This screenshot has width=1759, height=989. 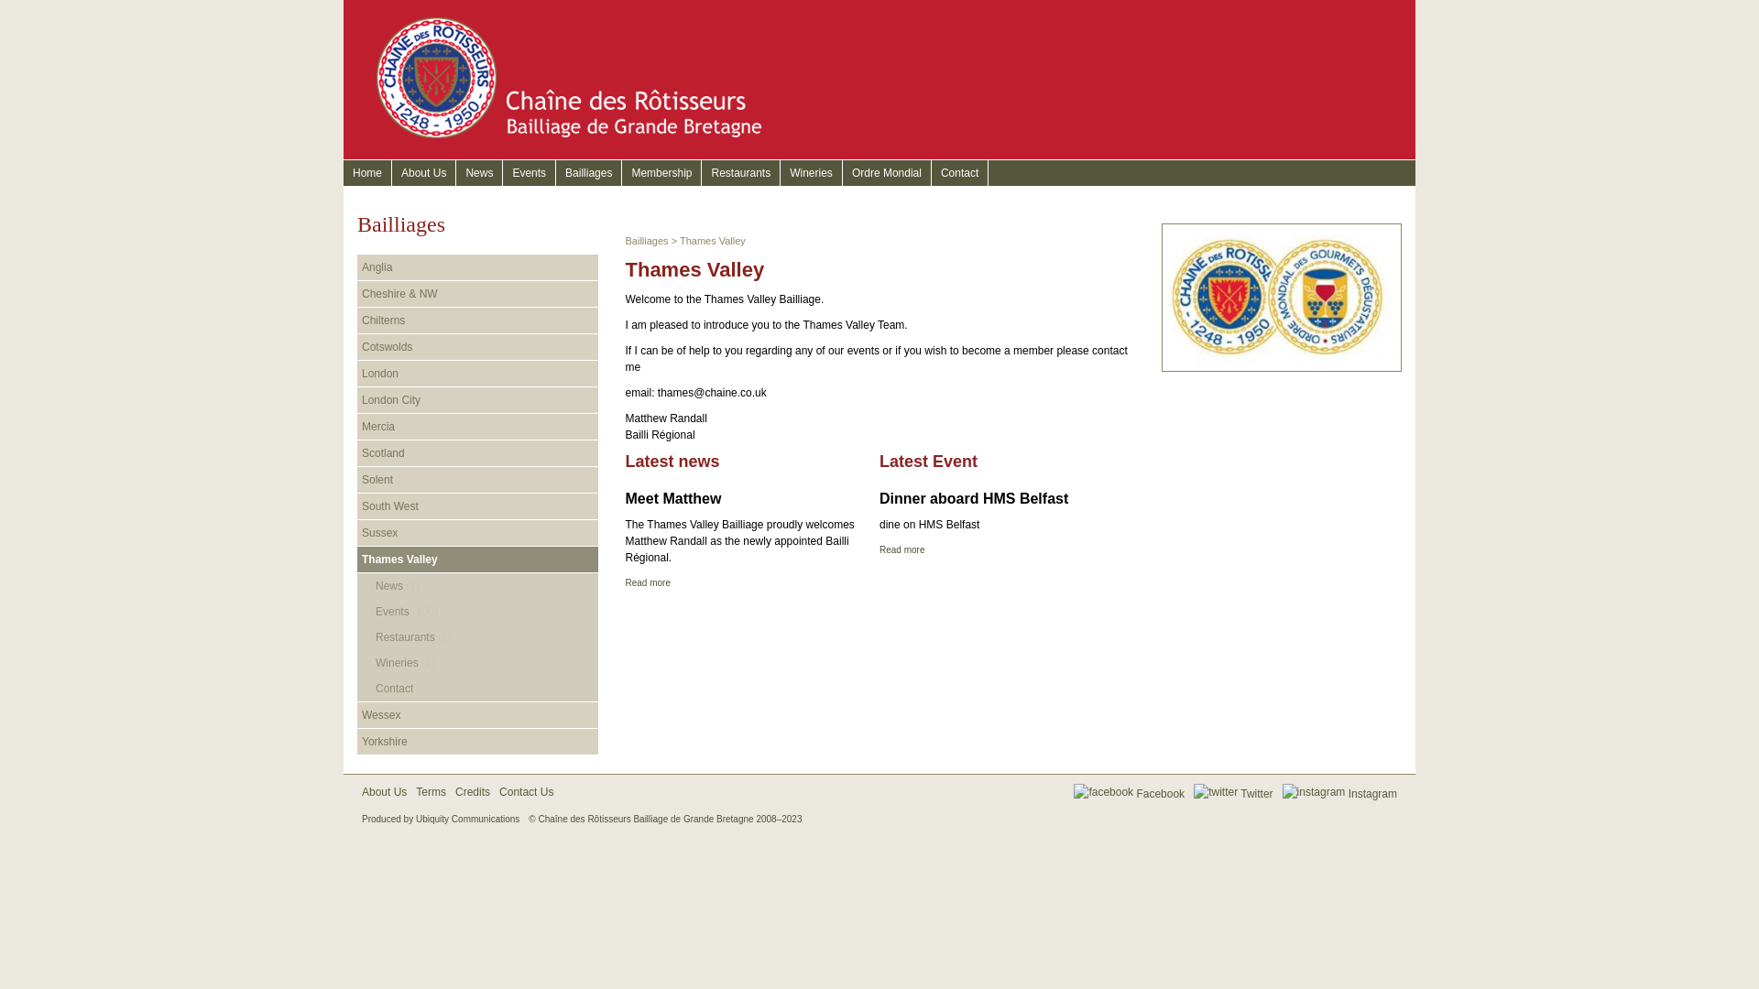 I want to click on Bailliages, so click(x=646, y=240).